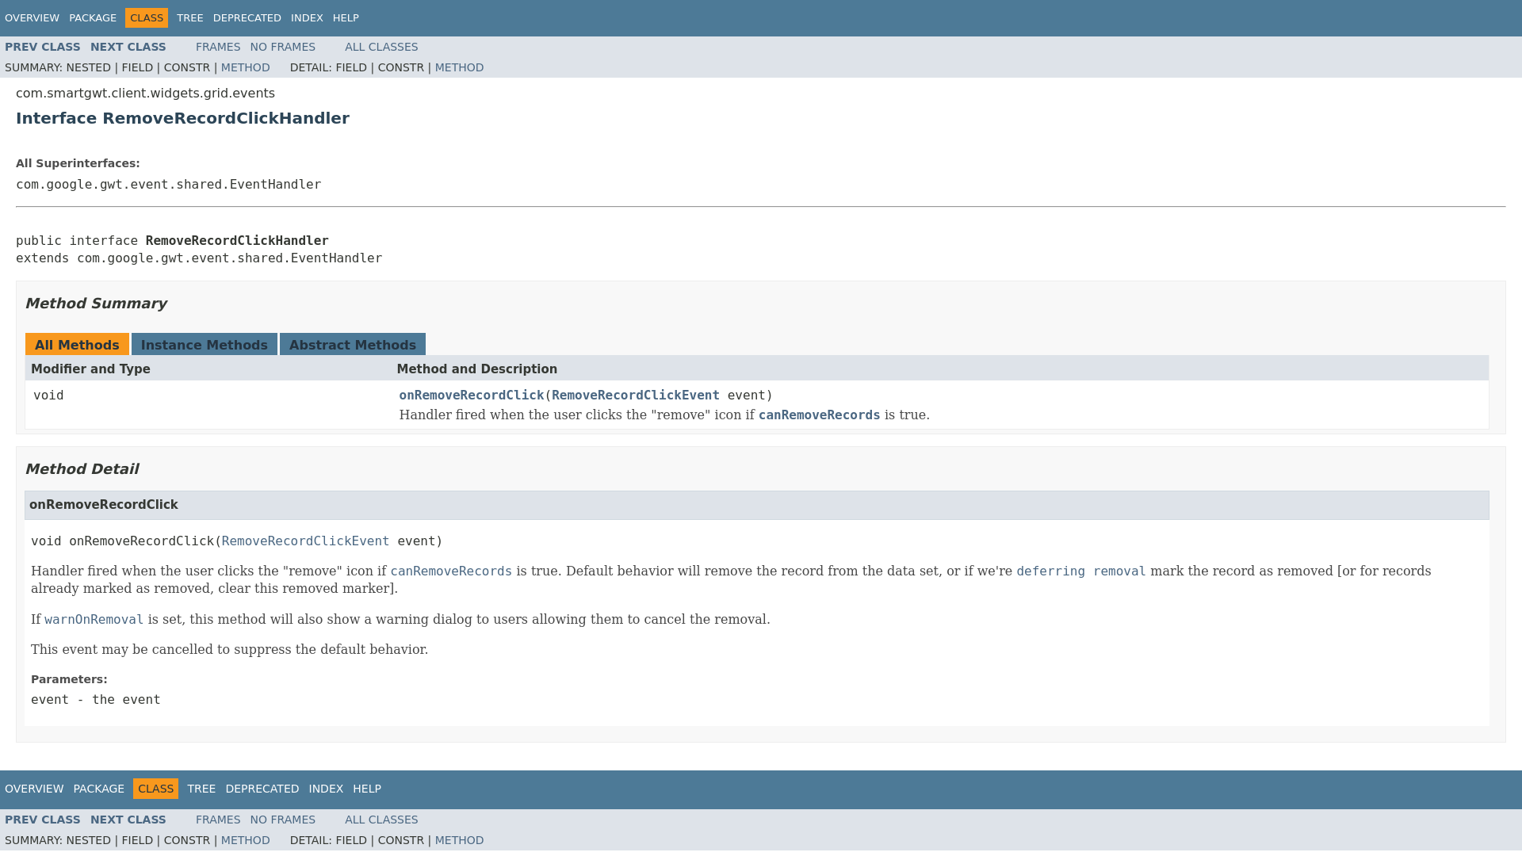 The image size is (1522, 856). Describe the element at coordinates (820, 415) in the screenshot. I see `canRemoveRecords` at that location.